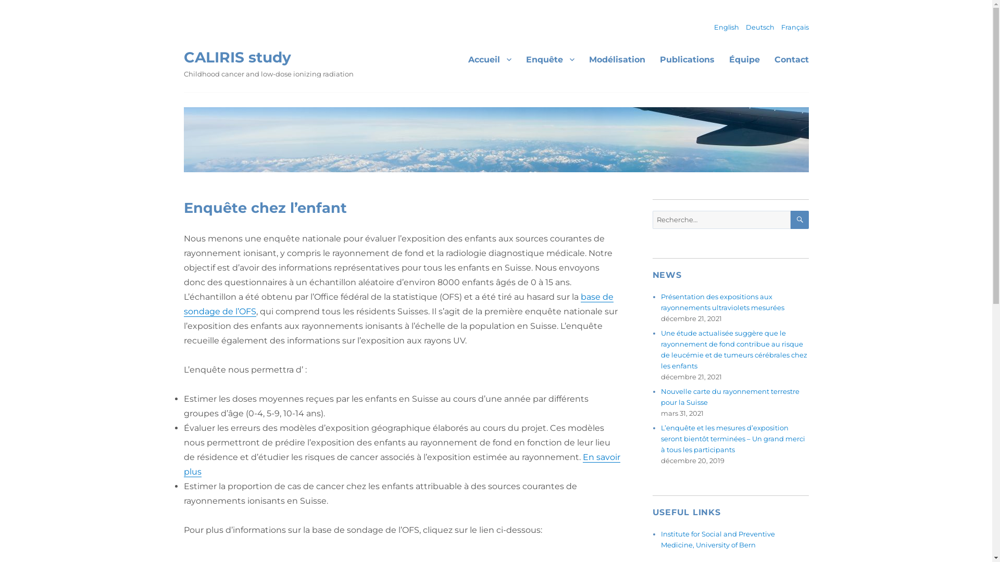  What do you see at coordinates (237, 57) in the screenshot?
I see `CALIRIS study` at bounding box center [237, 57].